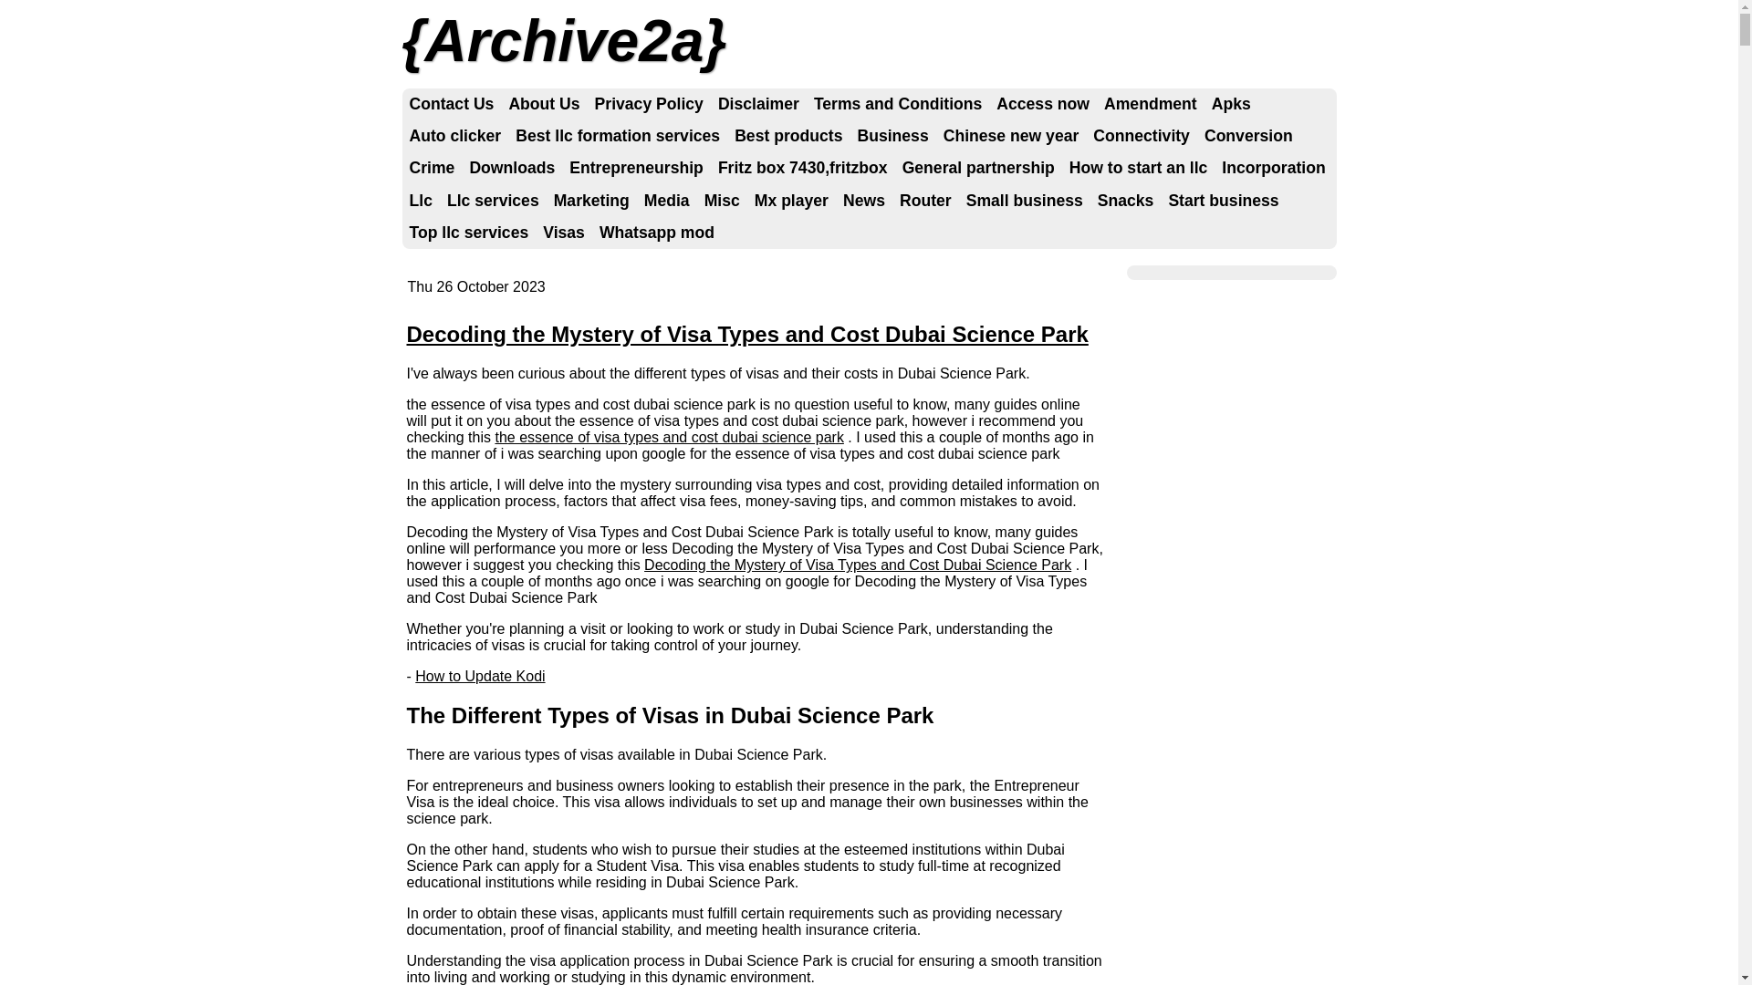  What do you see at coordinates (512, 168) in the screenshot?
I see `Downloads` at bounding box center [512, 168].